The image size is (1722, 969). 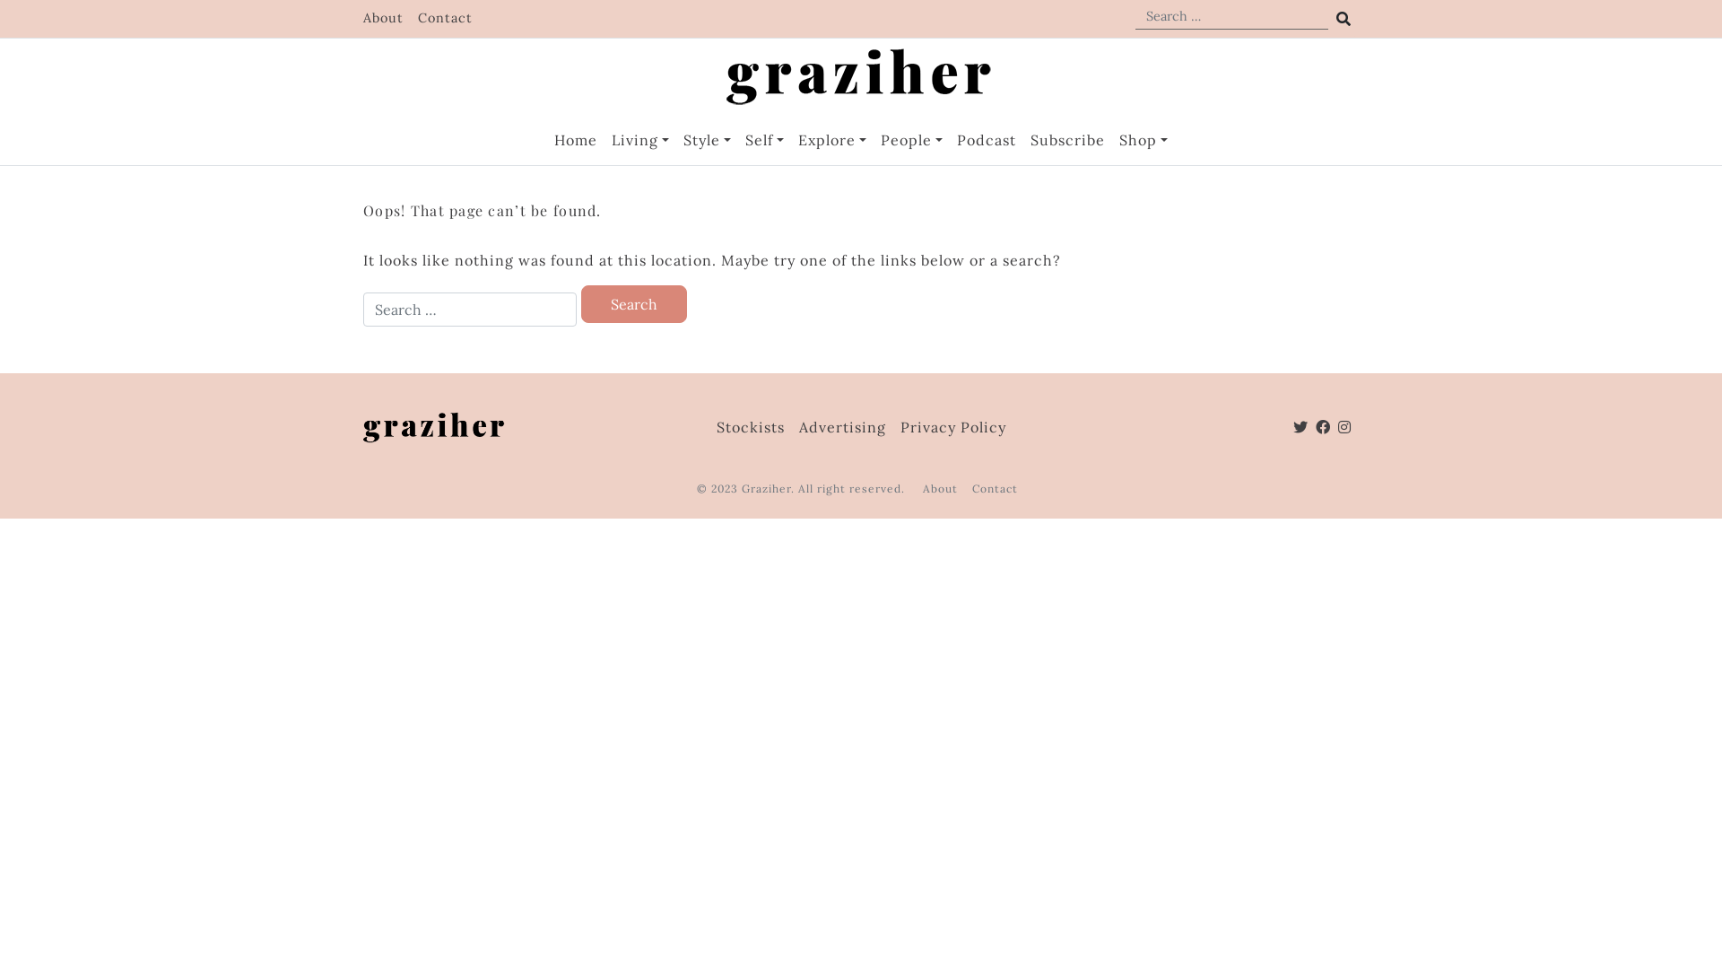 What do you see at coordinates (1067, 140) in the screenshot?
I see `Subscribe` at bounding box center [1067, 140].